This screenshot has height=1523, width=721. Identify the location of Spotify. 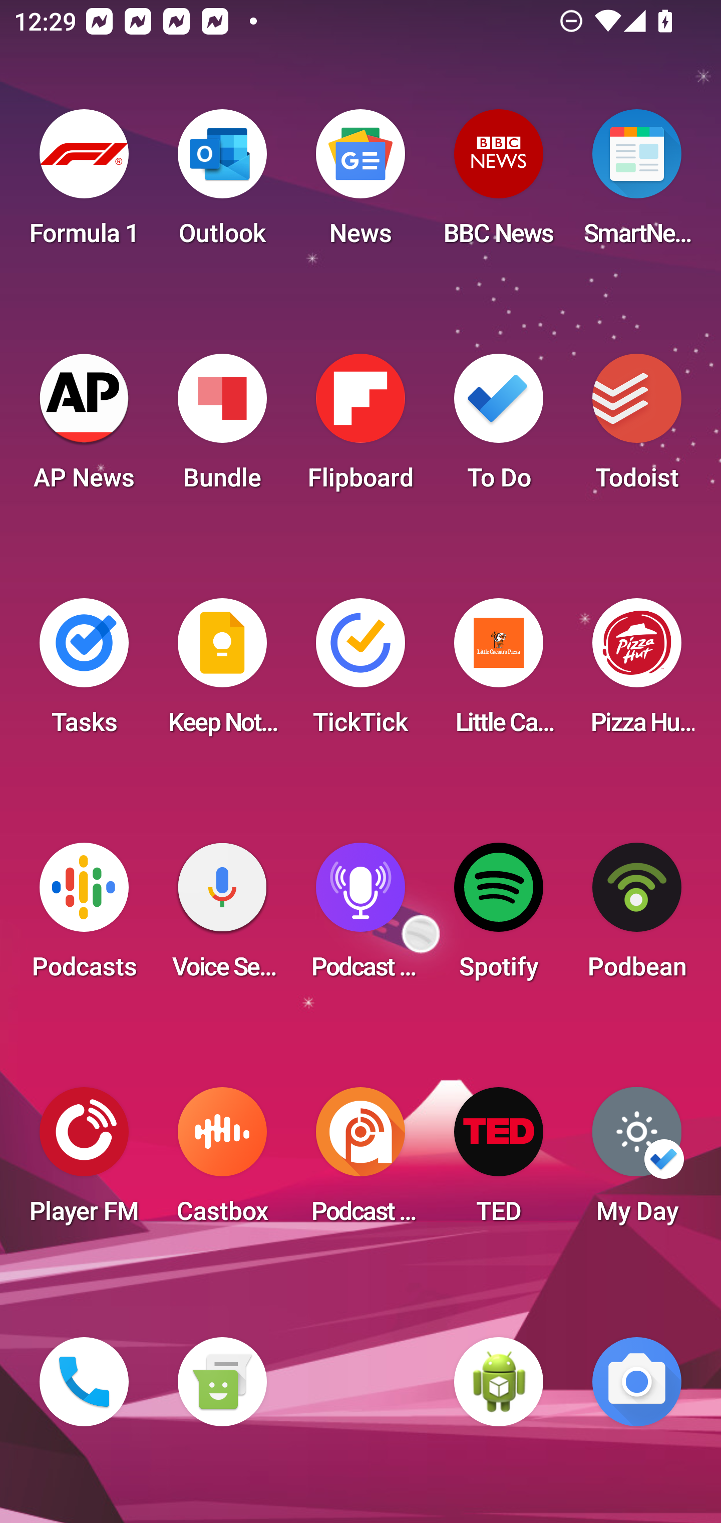
(499, 917).